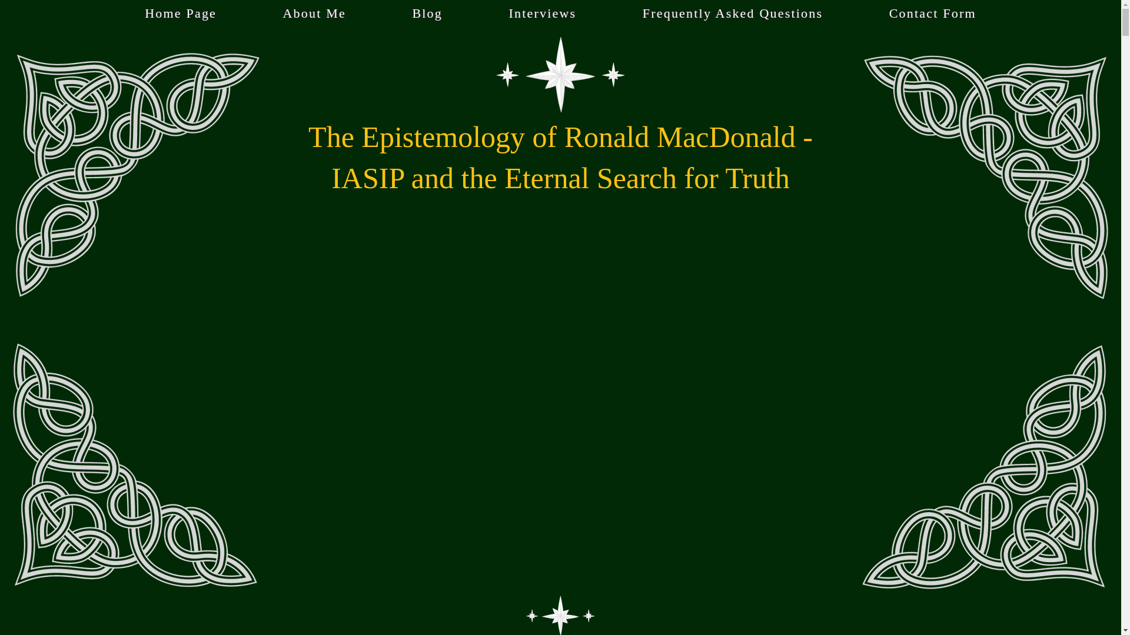  I want to click on Contact Form, so click(932, 14).